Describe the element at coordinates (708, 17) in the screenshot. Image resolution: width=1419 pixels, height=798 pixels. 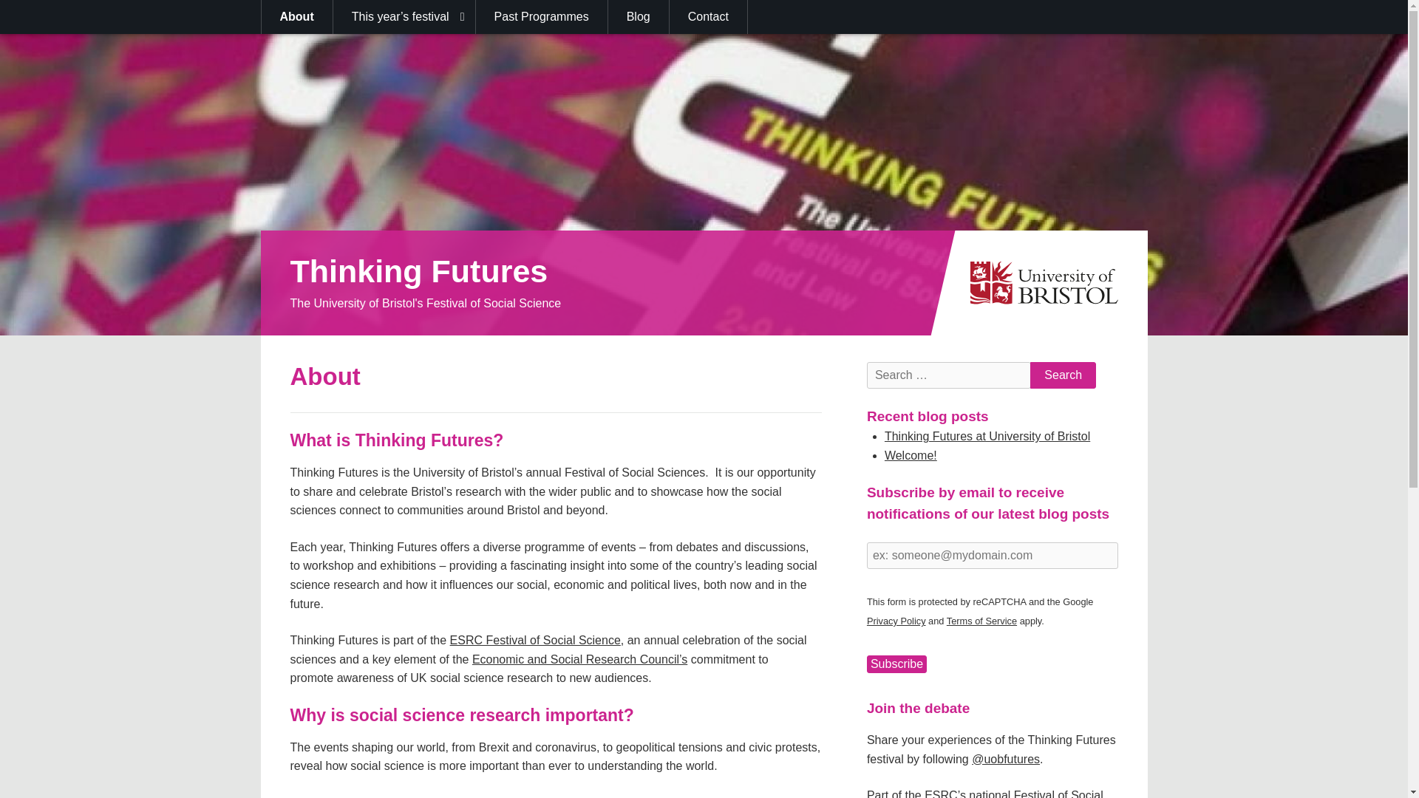
I see `Contact` at that location.